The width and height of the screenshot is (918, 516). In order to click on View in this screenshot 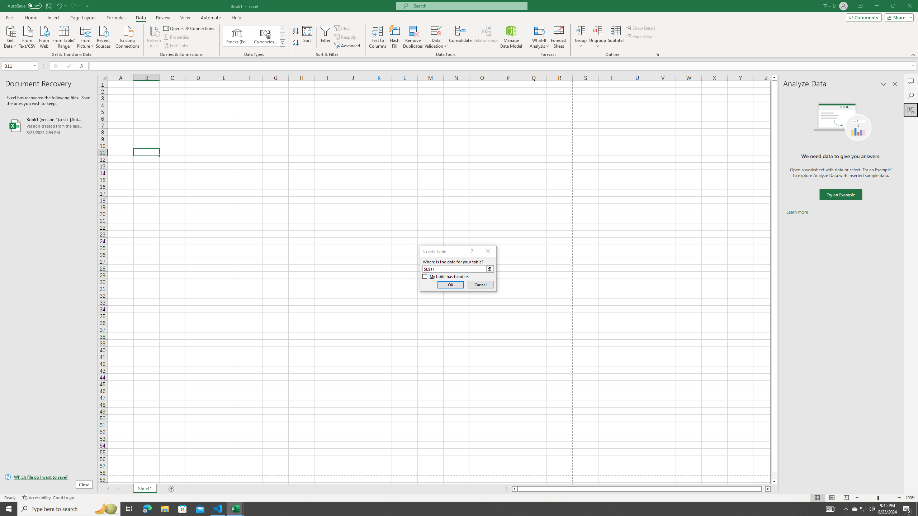, I will do `click(185, 18)`.